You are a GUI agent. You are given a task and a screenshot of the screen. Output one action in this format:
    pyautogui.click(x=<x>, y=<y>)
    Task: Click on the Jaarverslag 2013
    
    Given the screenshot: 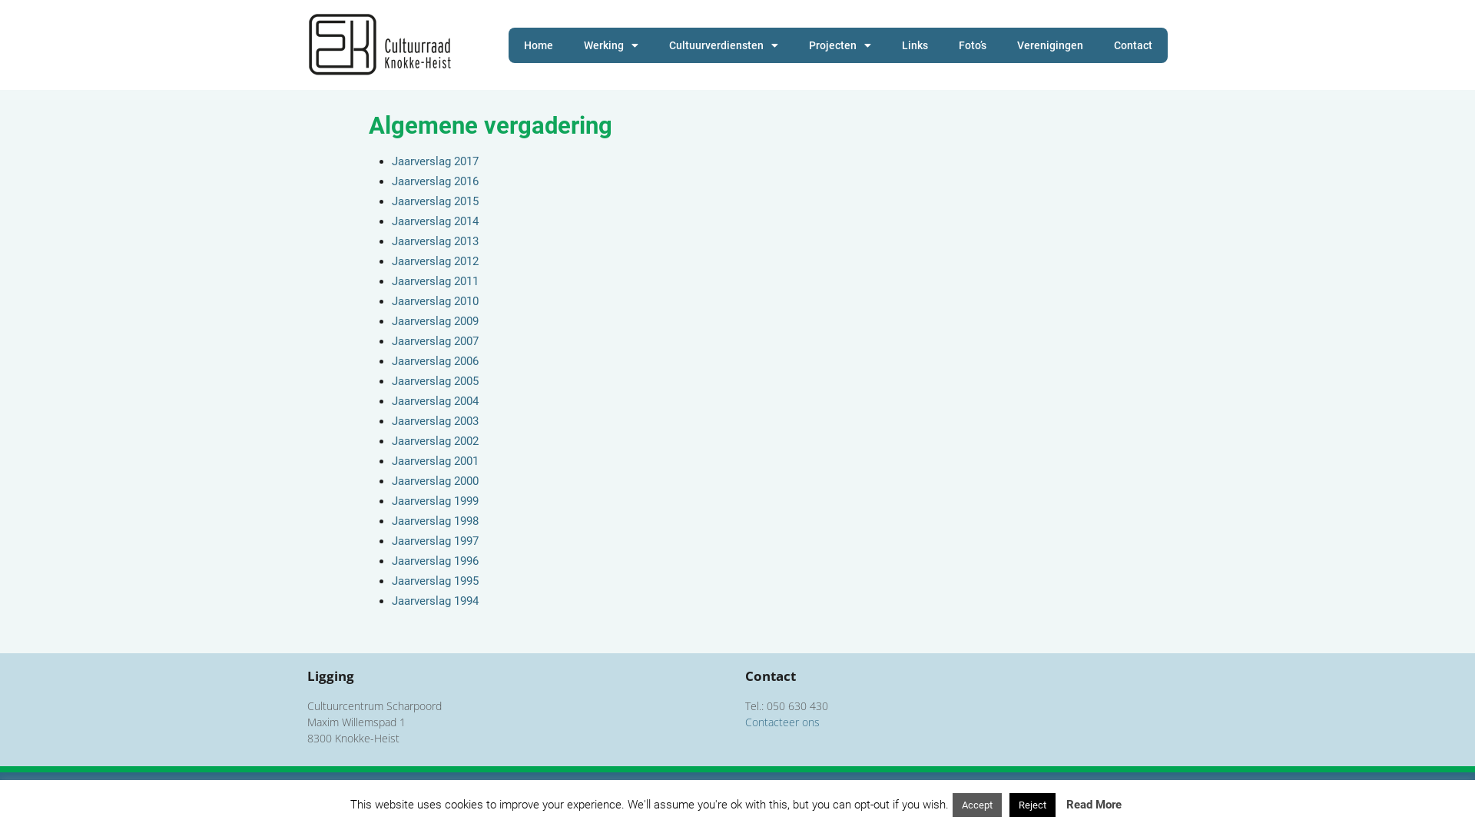 What is the action you would take?
    pyautogui.click(x=435, y=241)
    